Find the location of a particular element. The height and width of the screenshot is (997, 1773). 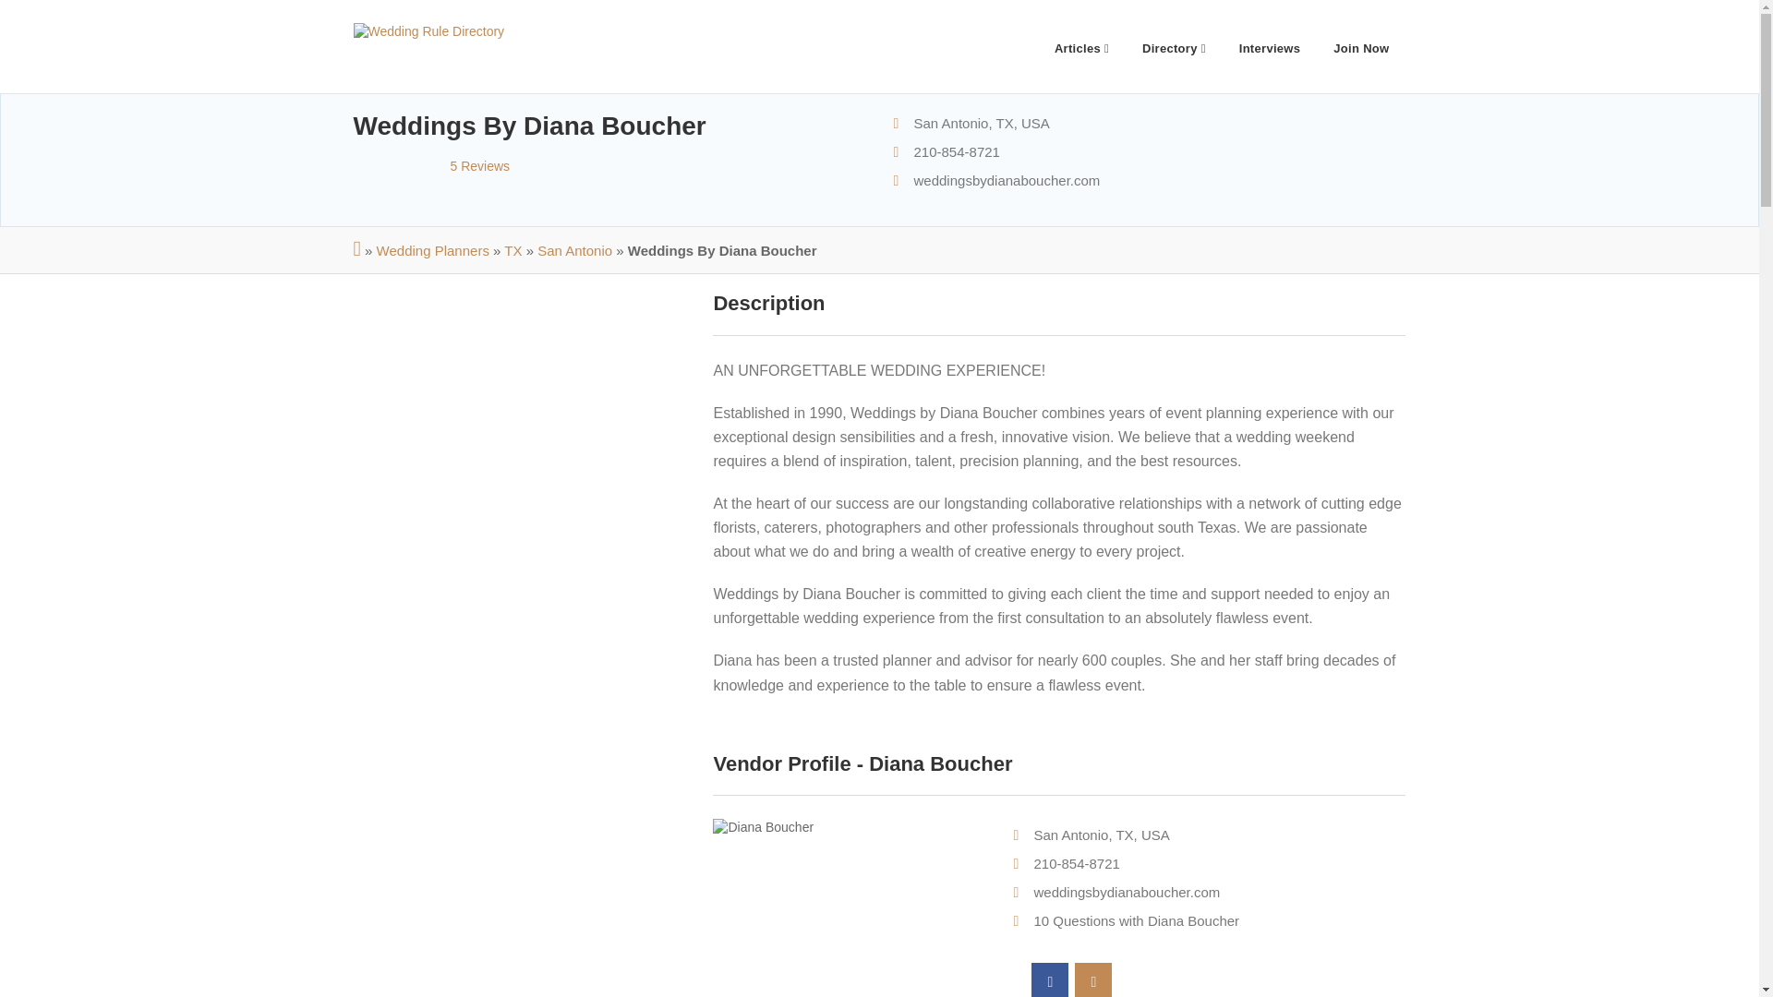

5.0 is located at coordinates (401, 164).